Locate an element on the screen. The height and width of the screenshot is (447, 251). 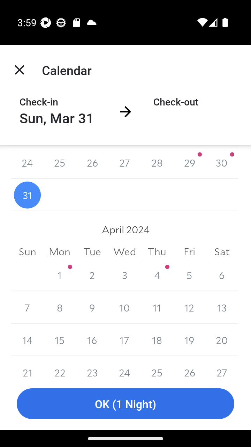
27 27 April 2024 is located at coordinates (222, 367).